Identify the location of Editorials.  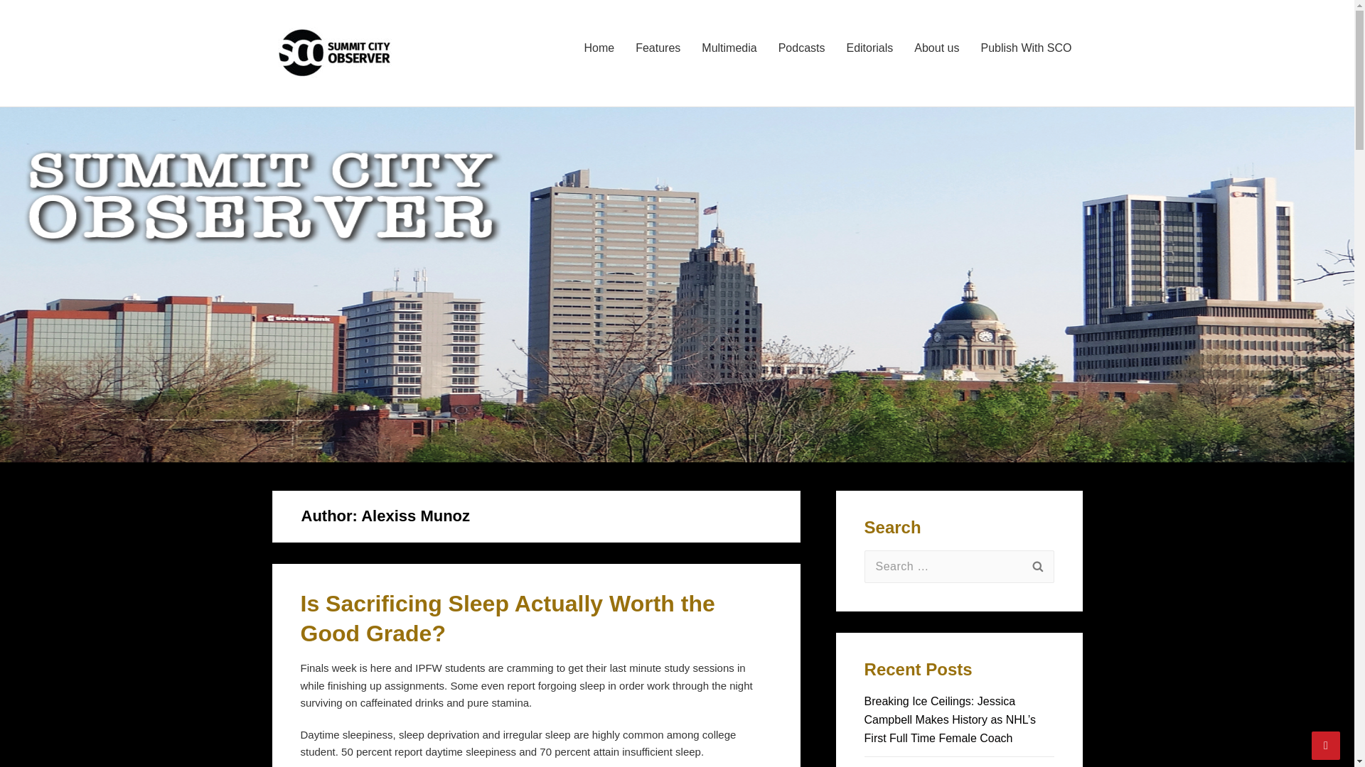
(869, 48).